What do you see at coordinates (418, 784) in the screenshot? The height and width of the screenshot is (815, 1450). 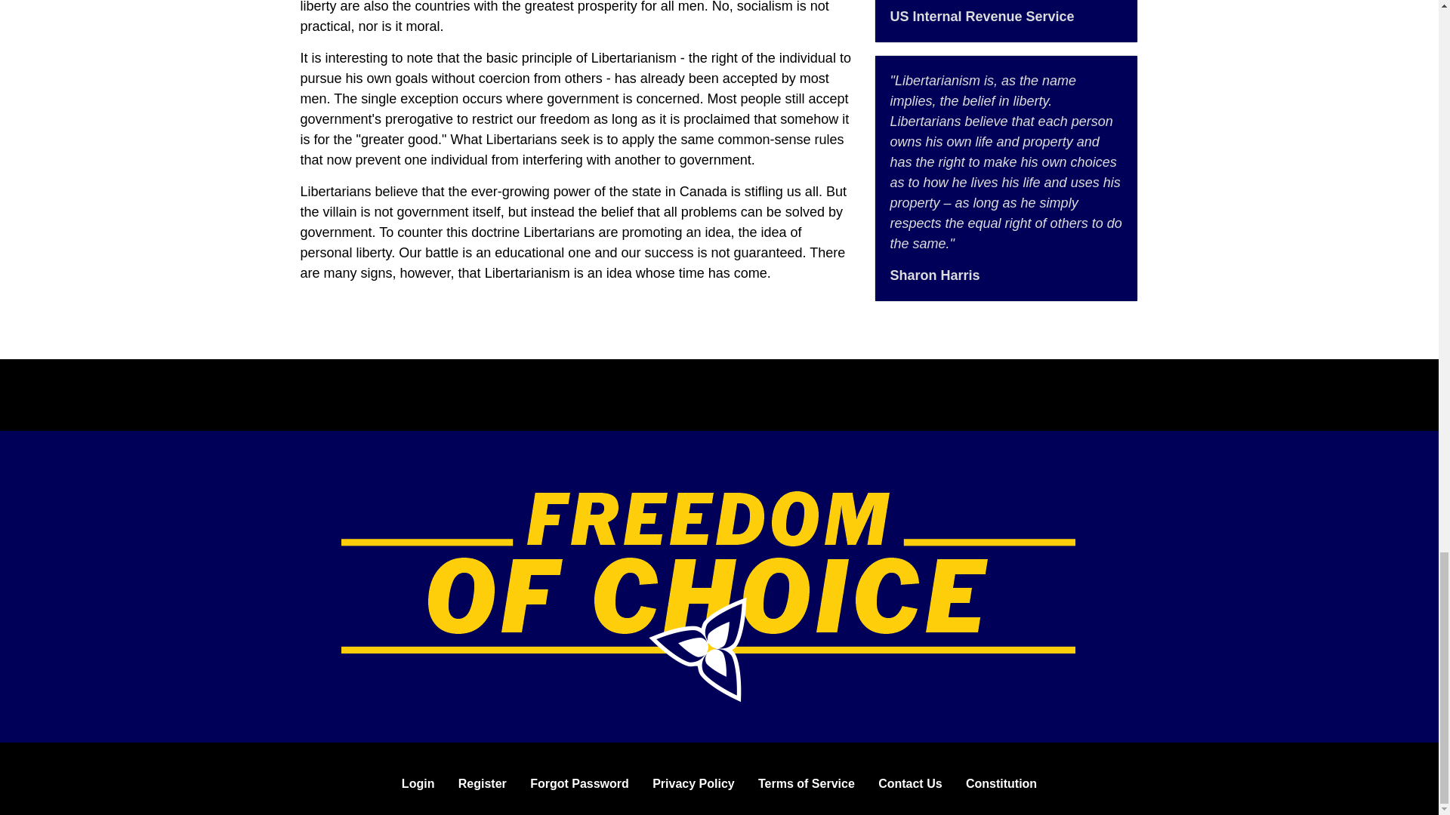 I see `Login` at bounding box center [418, 784].